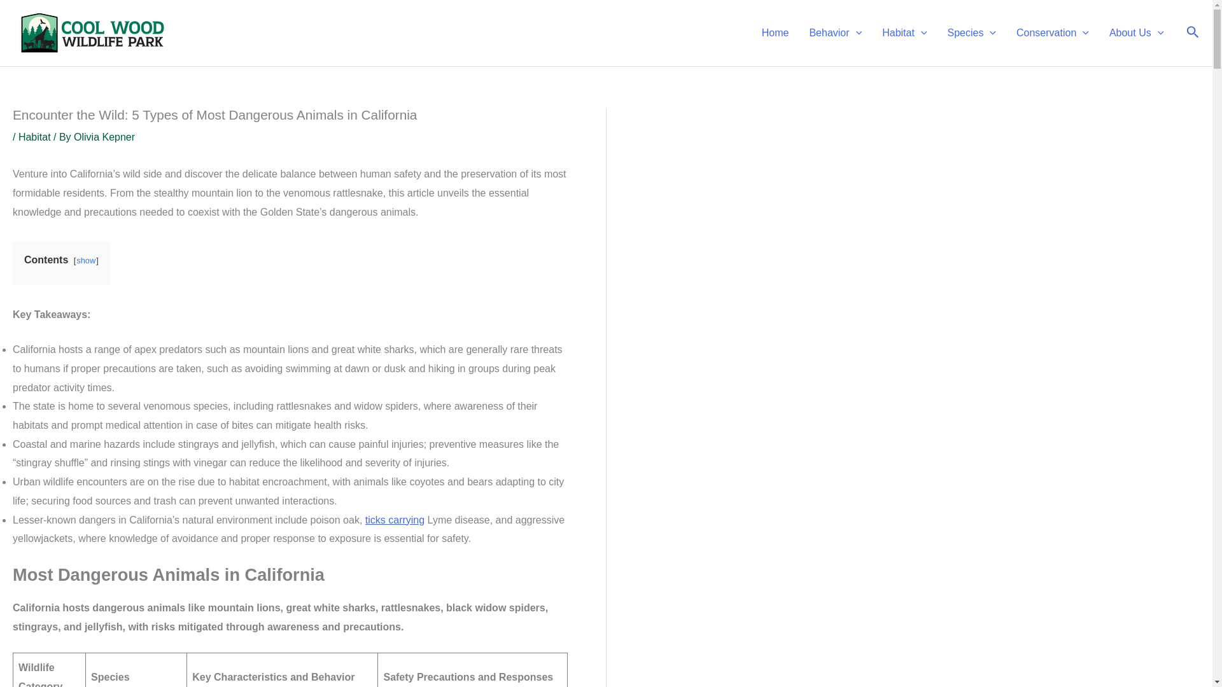  Describe the element at coordinates (104, 137) in the screenshot. I see `View all posts by Olivia Kepner` at that location.